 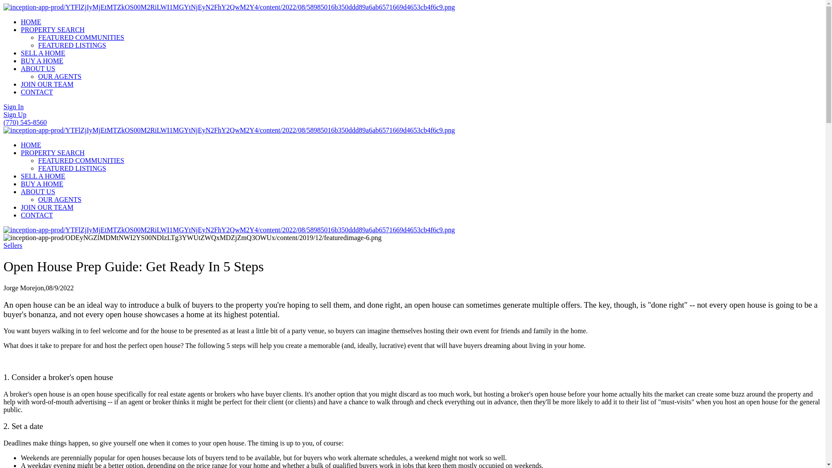 What do you see at coordinates (31, 22) in the screenshot?
I see `HOME` at bounding box center [31, 22].